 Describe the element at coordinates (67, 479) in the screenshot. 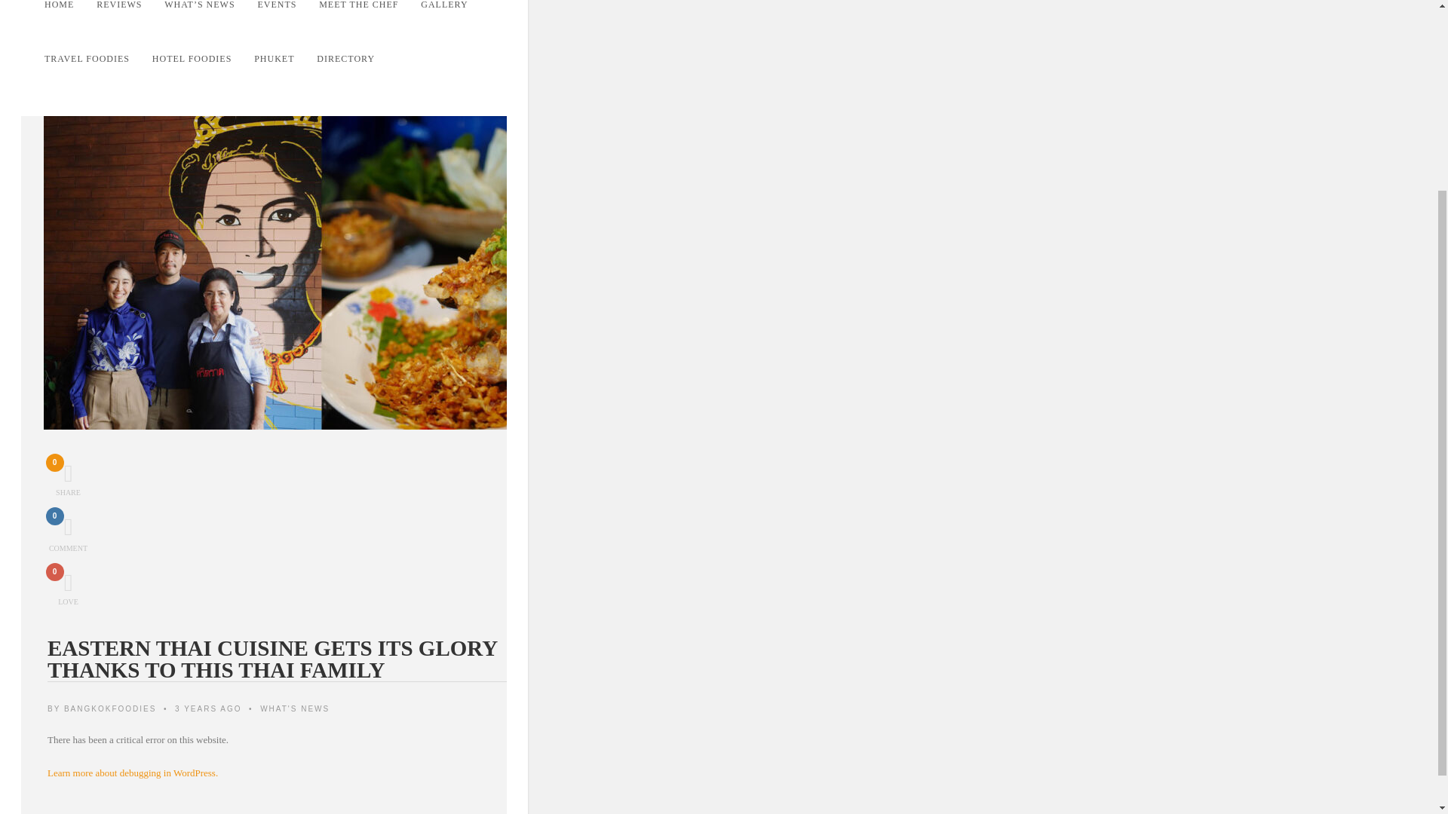

I see `TRAVEL FOODIES` at that location.